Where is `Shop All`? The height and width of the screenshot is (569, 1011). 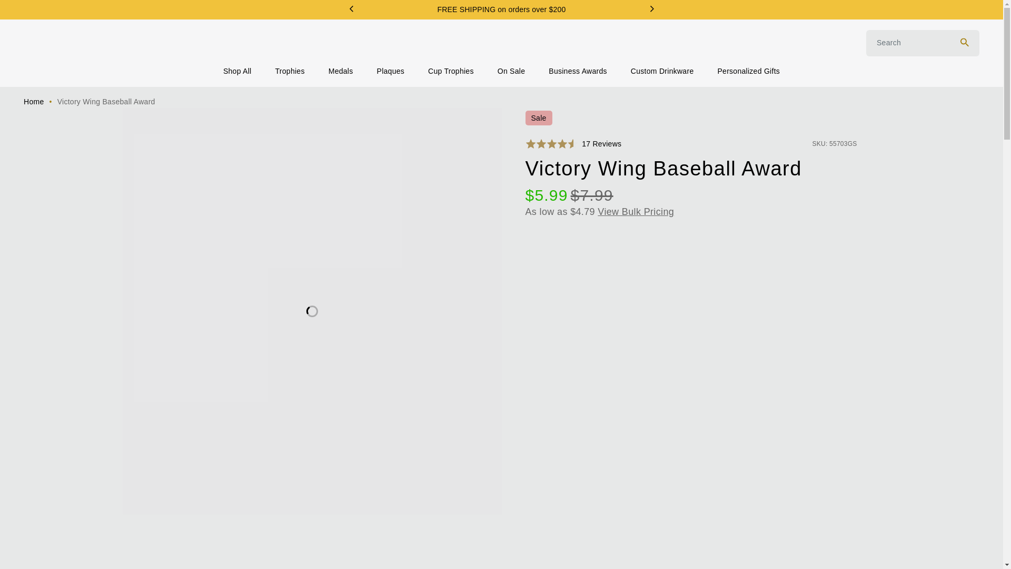
Shop All is located at coordinates (237, 71).